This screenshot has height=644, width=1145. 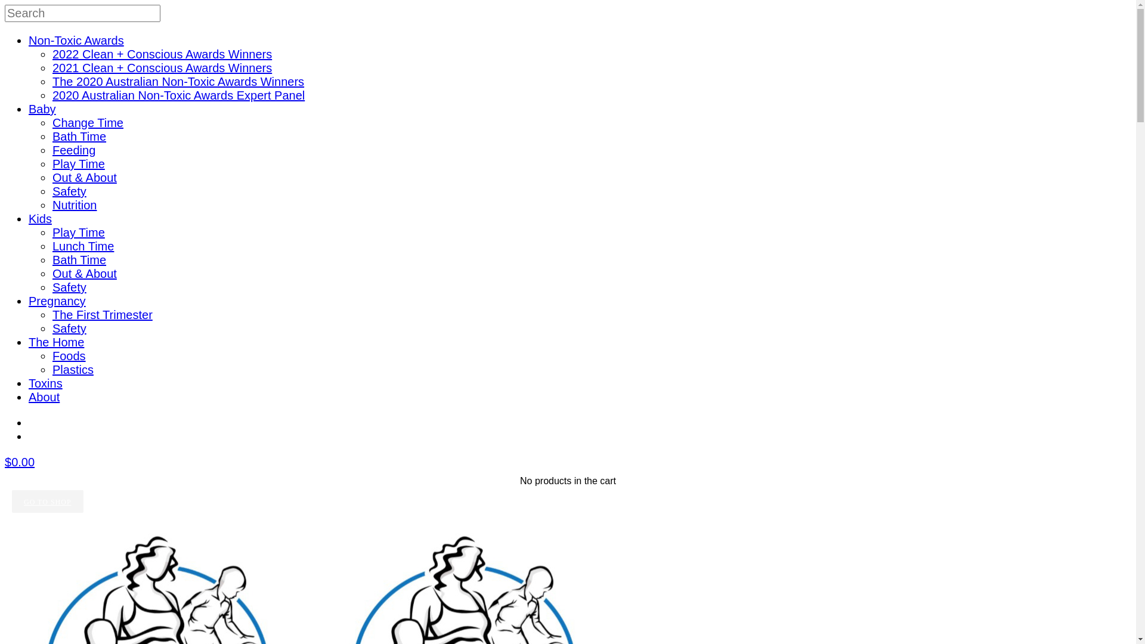 What do you see at coordinates (178, 82) in the screenshot?
I see `The 2020 Australian Non-Toxic Awards Winners` at bounding box center [178, 82].